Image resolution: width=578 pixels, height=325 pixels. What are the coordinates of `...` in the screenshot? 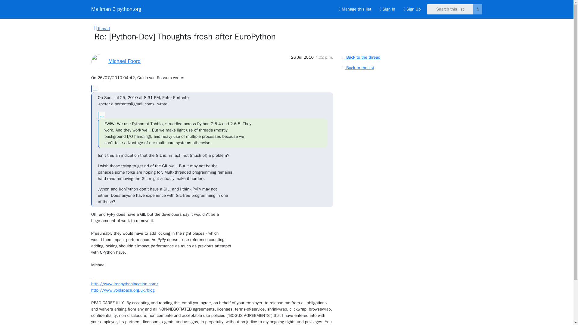 It's located at (101, 115).